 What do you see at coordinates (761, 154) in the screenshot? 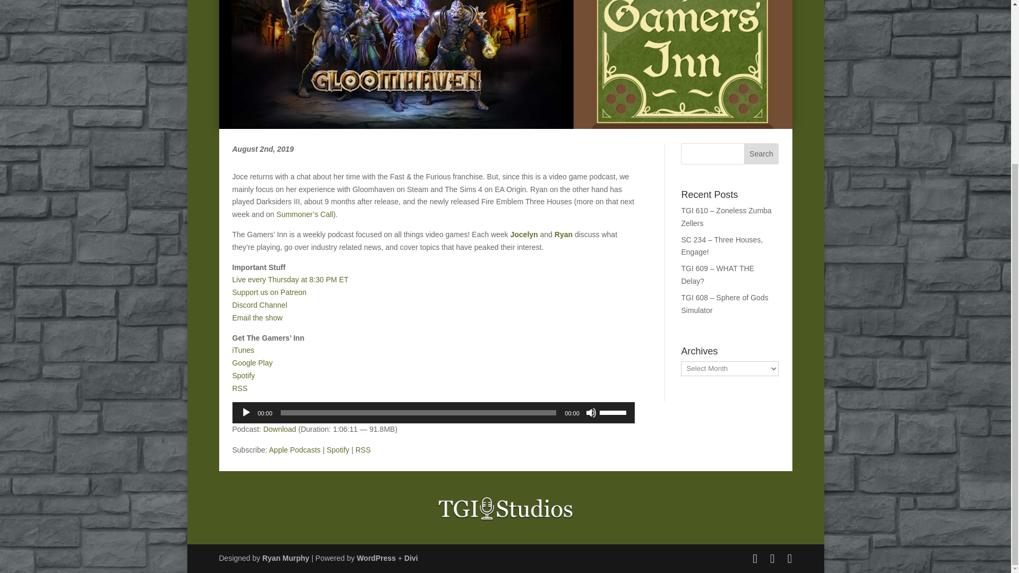
I see `Search` at bounding box center [761, 154].